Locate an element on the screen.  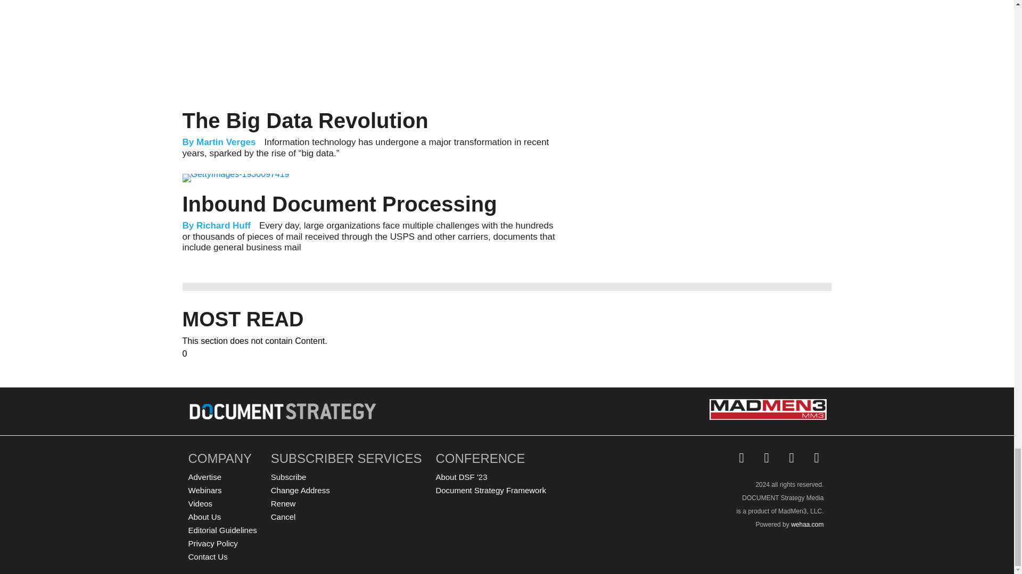
Document Strategy Media  is located at coordinates (284, 411).